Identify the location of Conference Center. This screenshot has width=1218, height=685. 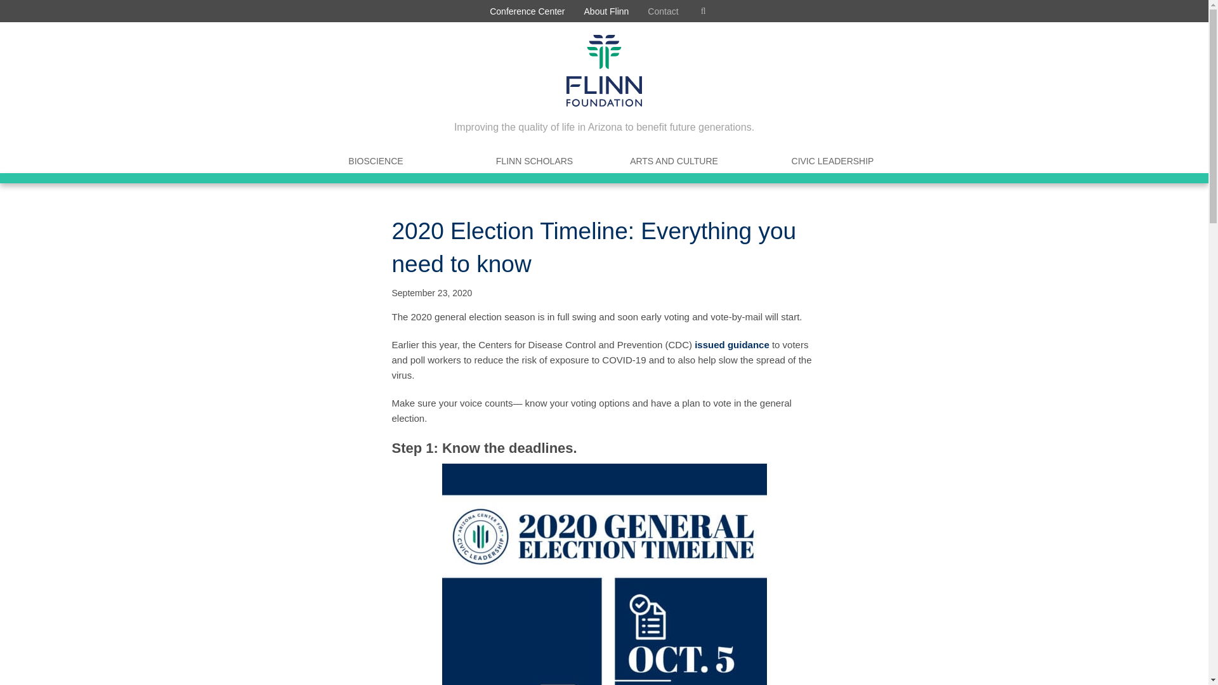
(527, 11).